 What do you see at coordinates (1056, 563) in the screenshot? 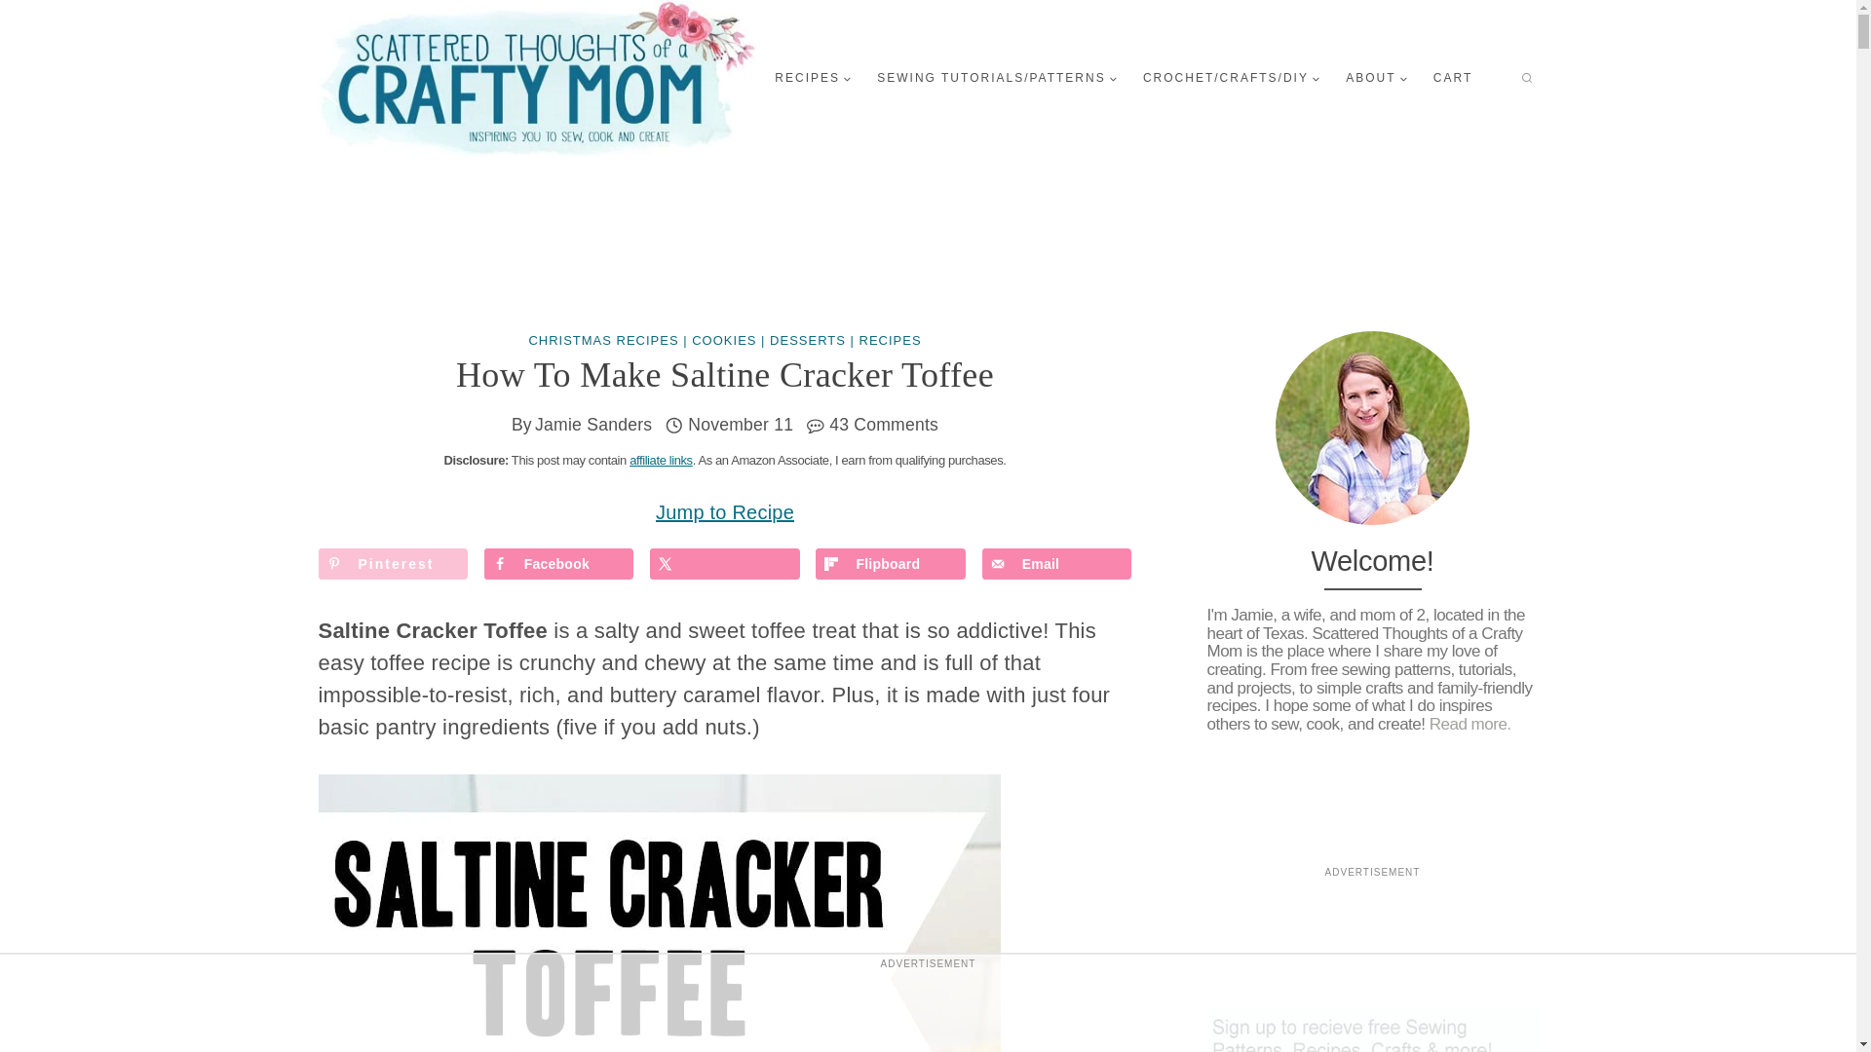
I see `Send over email` at bounding box center [1056, 563].